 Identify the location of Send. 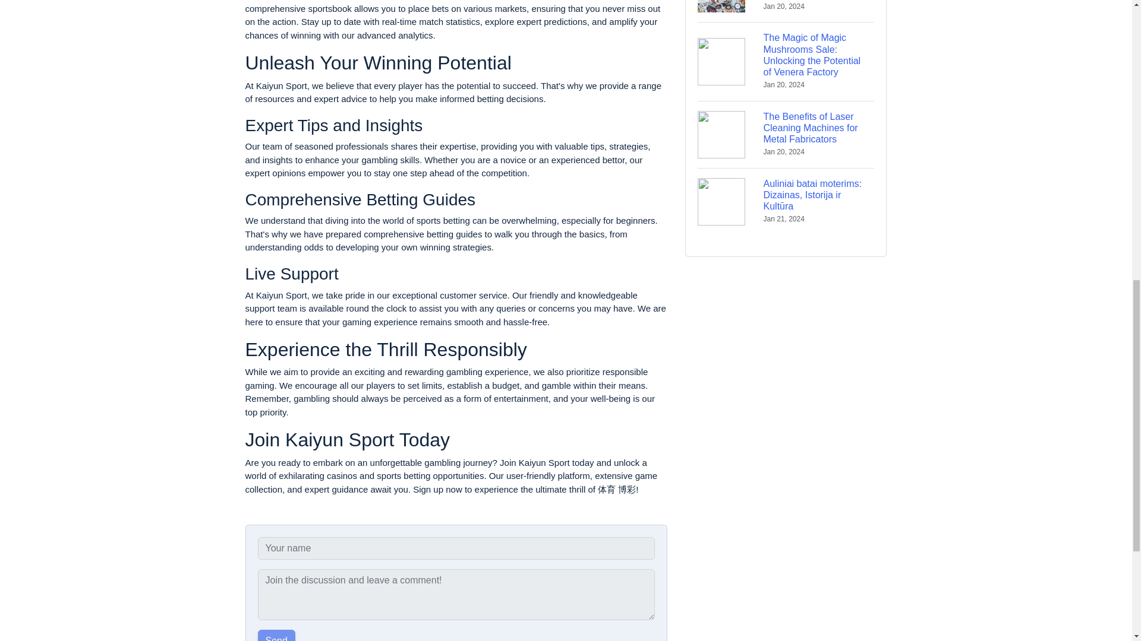
(276, 635).